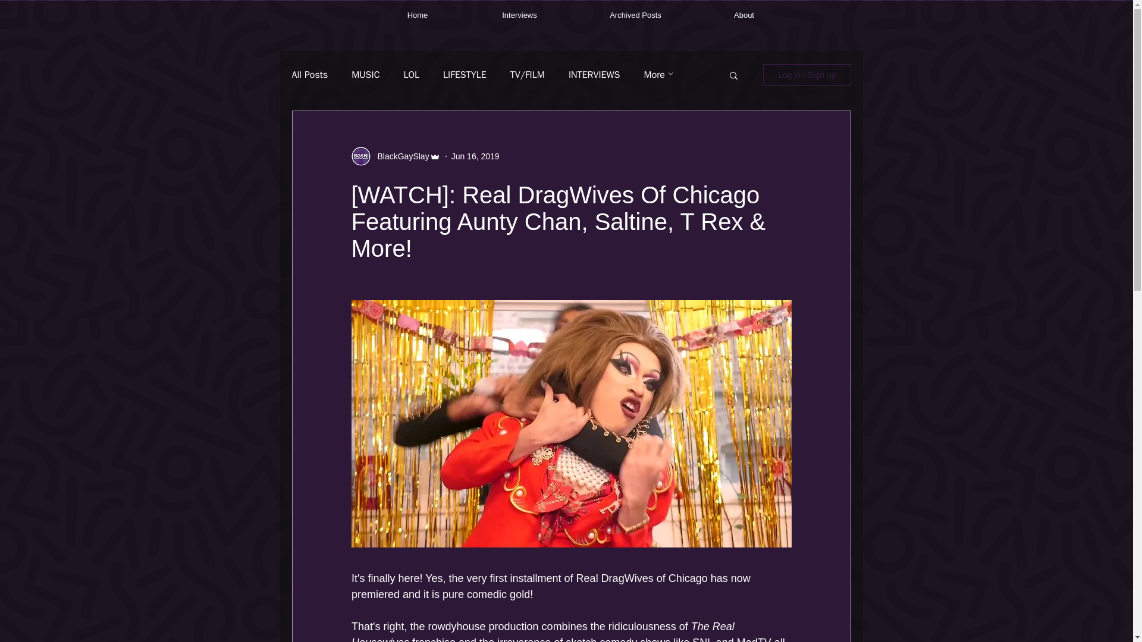 Image resolution: width=1142 pixels, height=642 pixels. I want to click on Interviews, so click(519, 15).